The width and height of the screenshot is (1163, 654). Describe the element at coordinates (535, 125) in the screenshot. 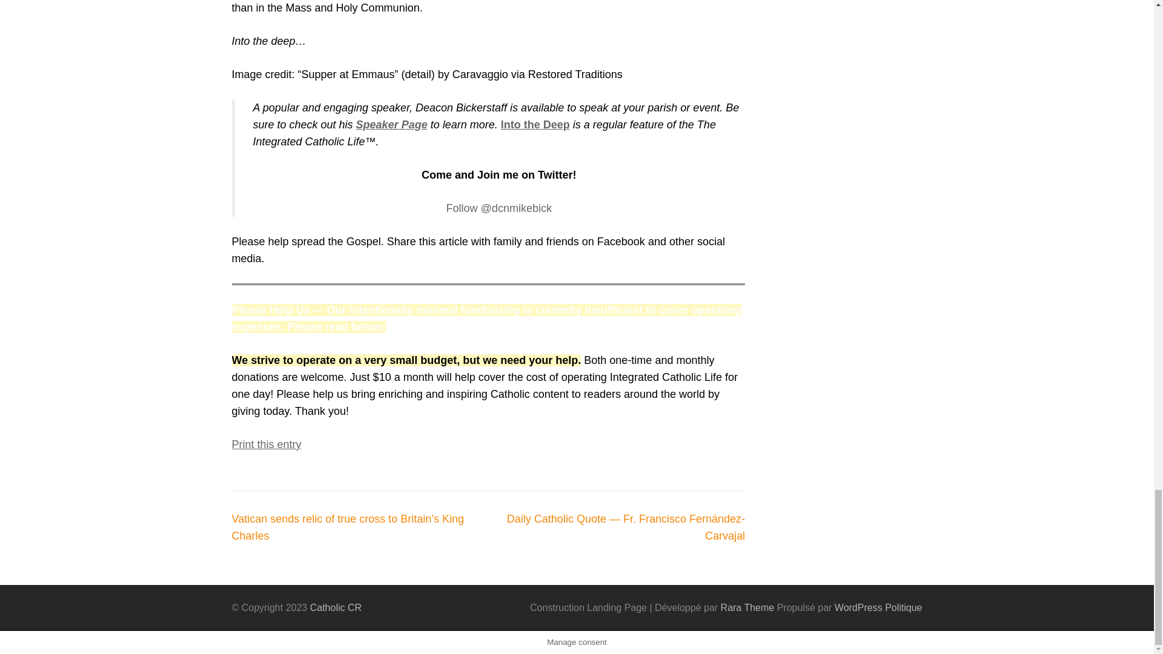

I see `Into the Deep` at that location.